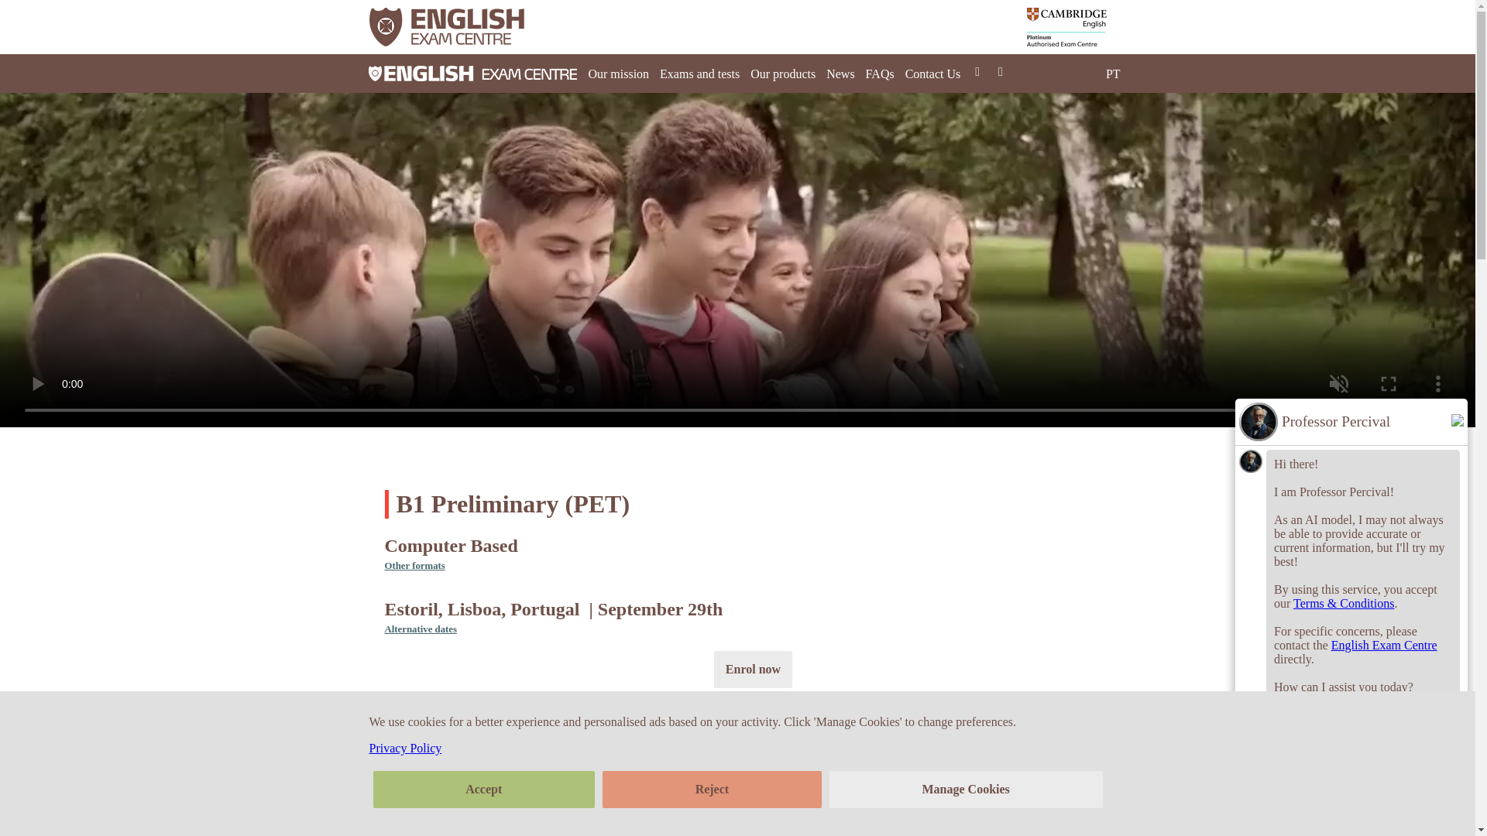  What do you see at coordinates (782, 73) in the screenshot?
I see `Our products` at bounding box center [782, 73].